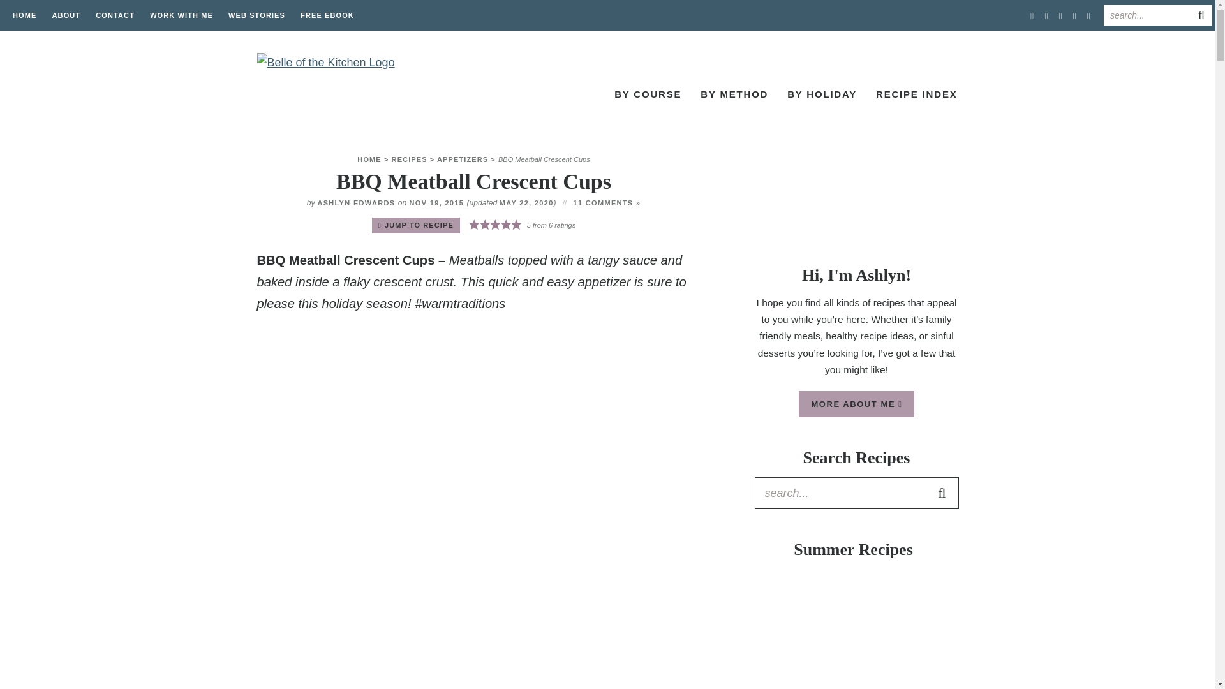 This screenshot has height=689, width=1225. I want to click on BROWSE RECIPES, so click(553, 96).